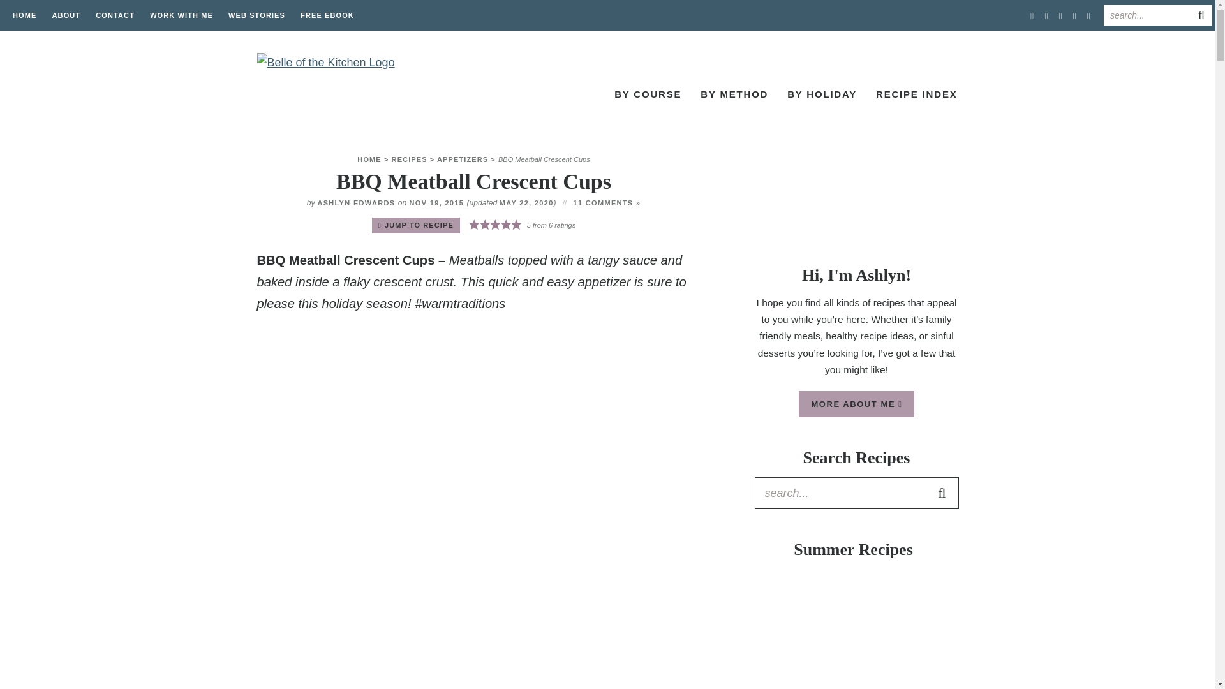 This screenshot has height=689, width=1225. I want to click on BROWSE RECIPES, so click(553, 96).